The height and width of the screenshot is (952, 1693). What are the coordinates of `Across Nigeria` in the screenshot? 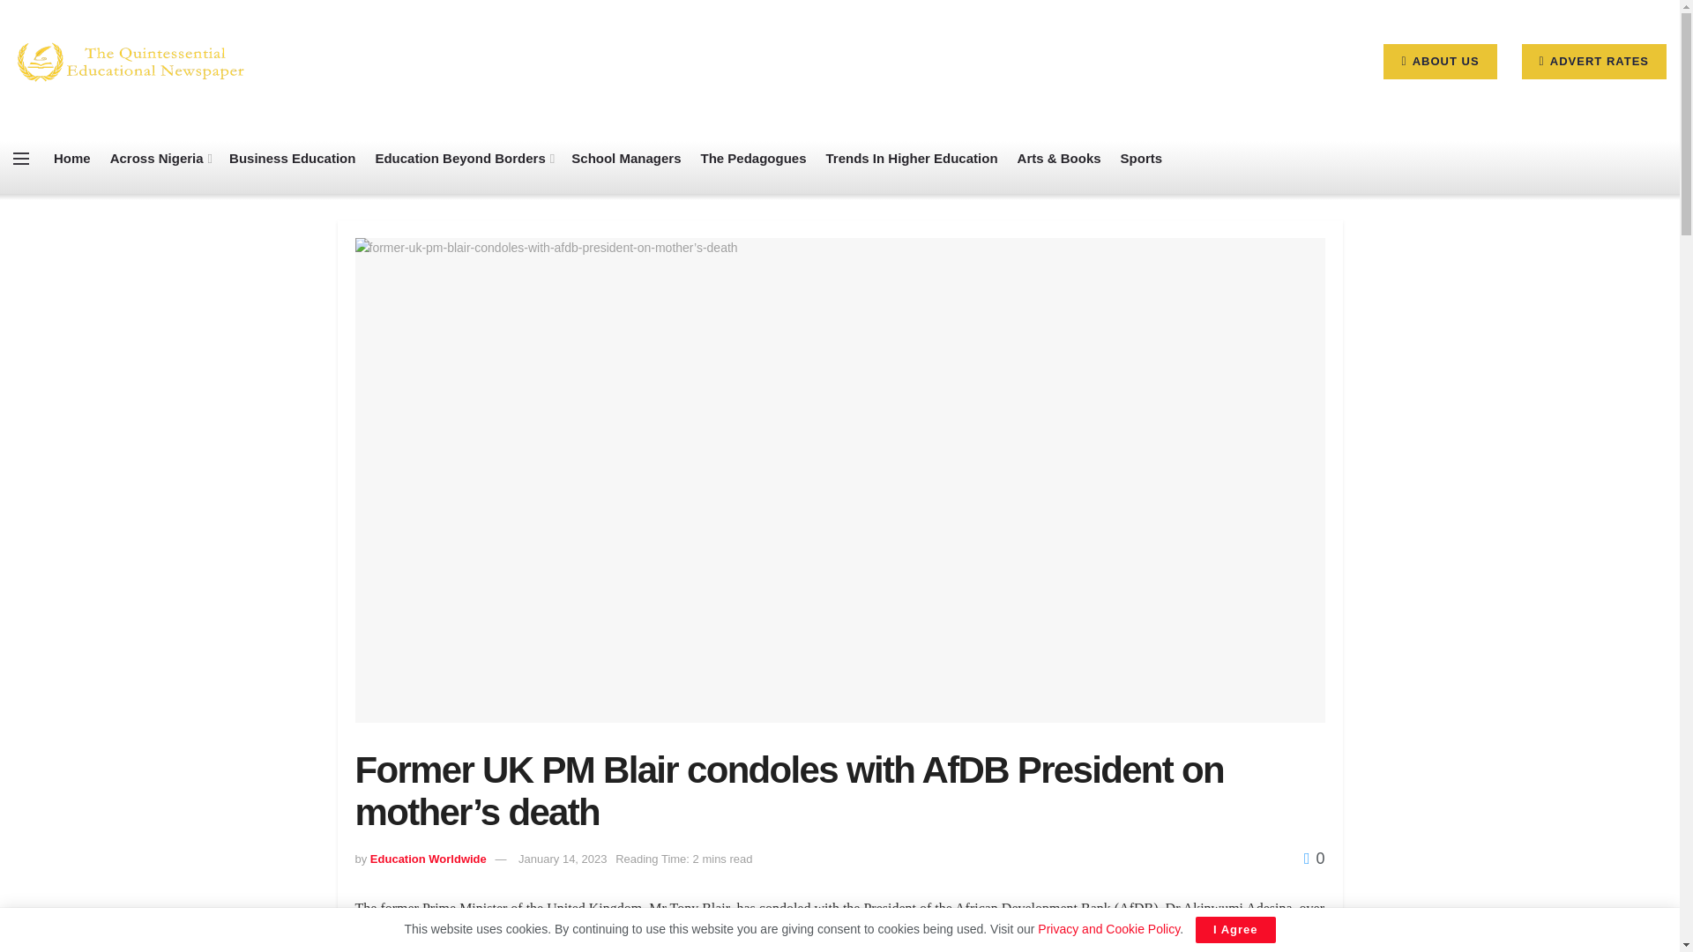 It's located at (160, 159).